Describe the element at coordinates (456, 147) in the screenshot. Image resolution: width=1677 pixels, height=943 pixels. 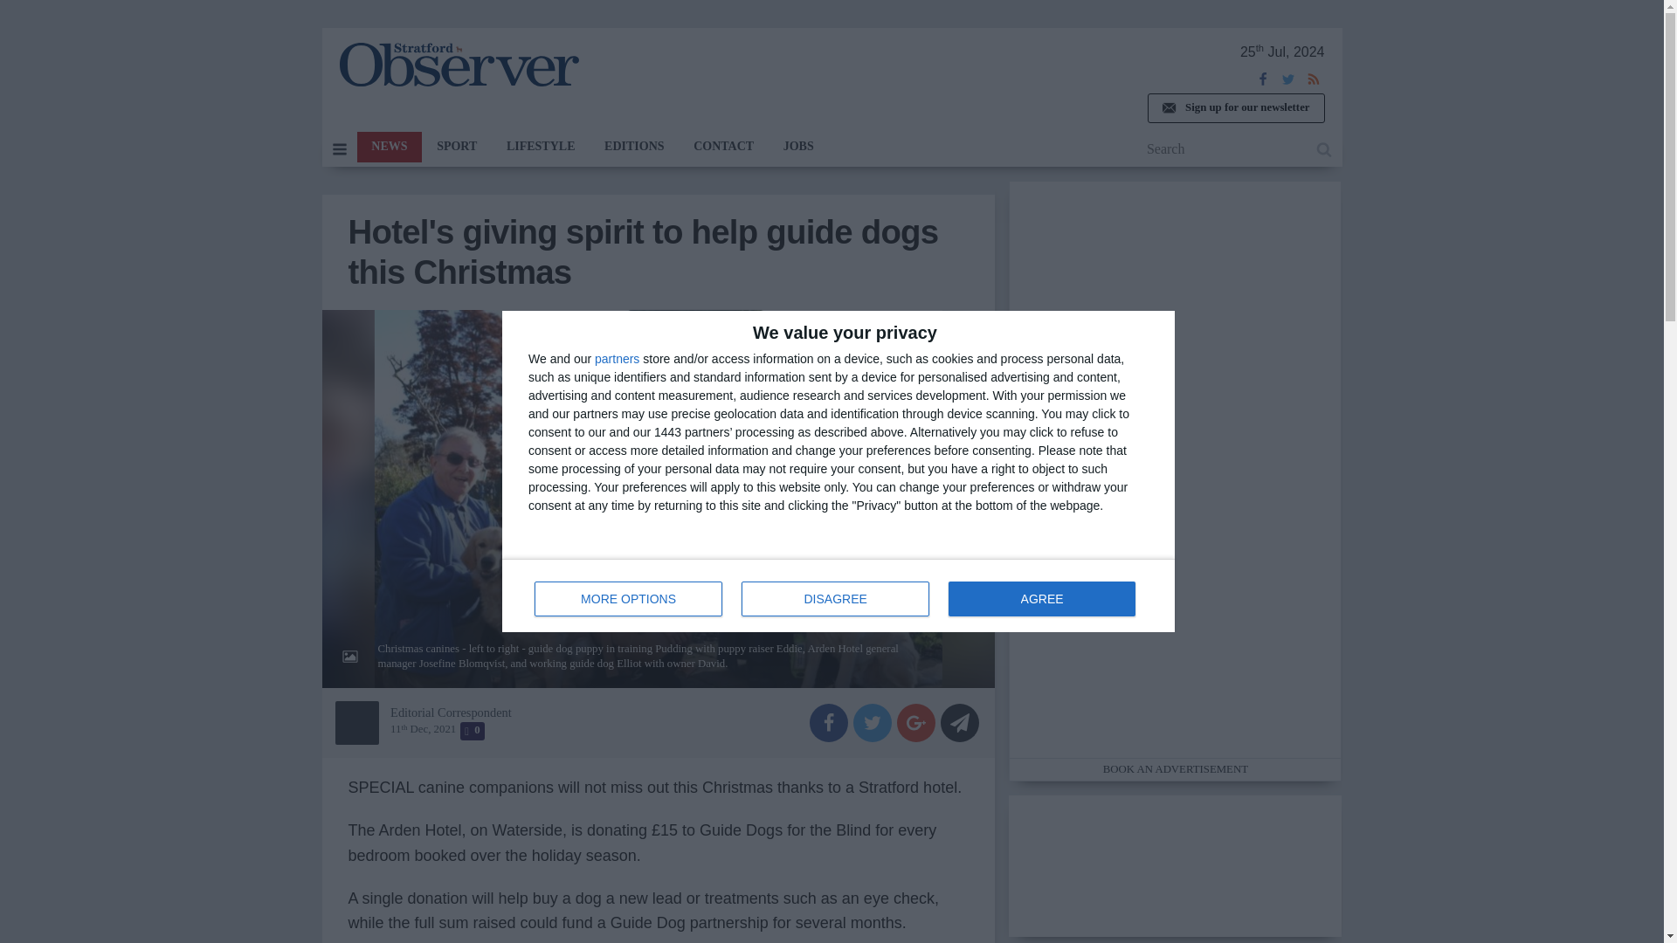
I see `  Sign up for our newsletter` at that location.